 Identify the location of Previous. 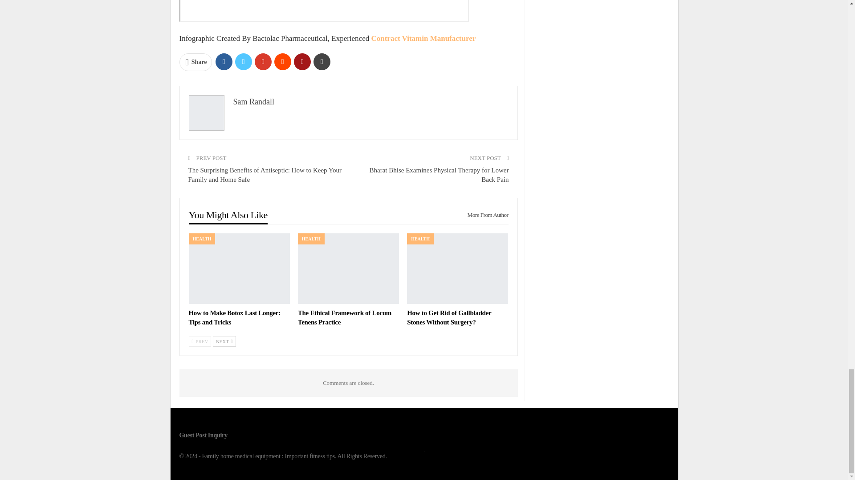
(200, 341).